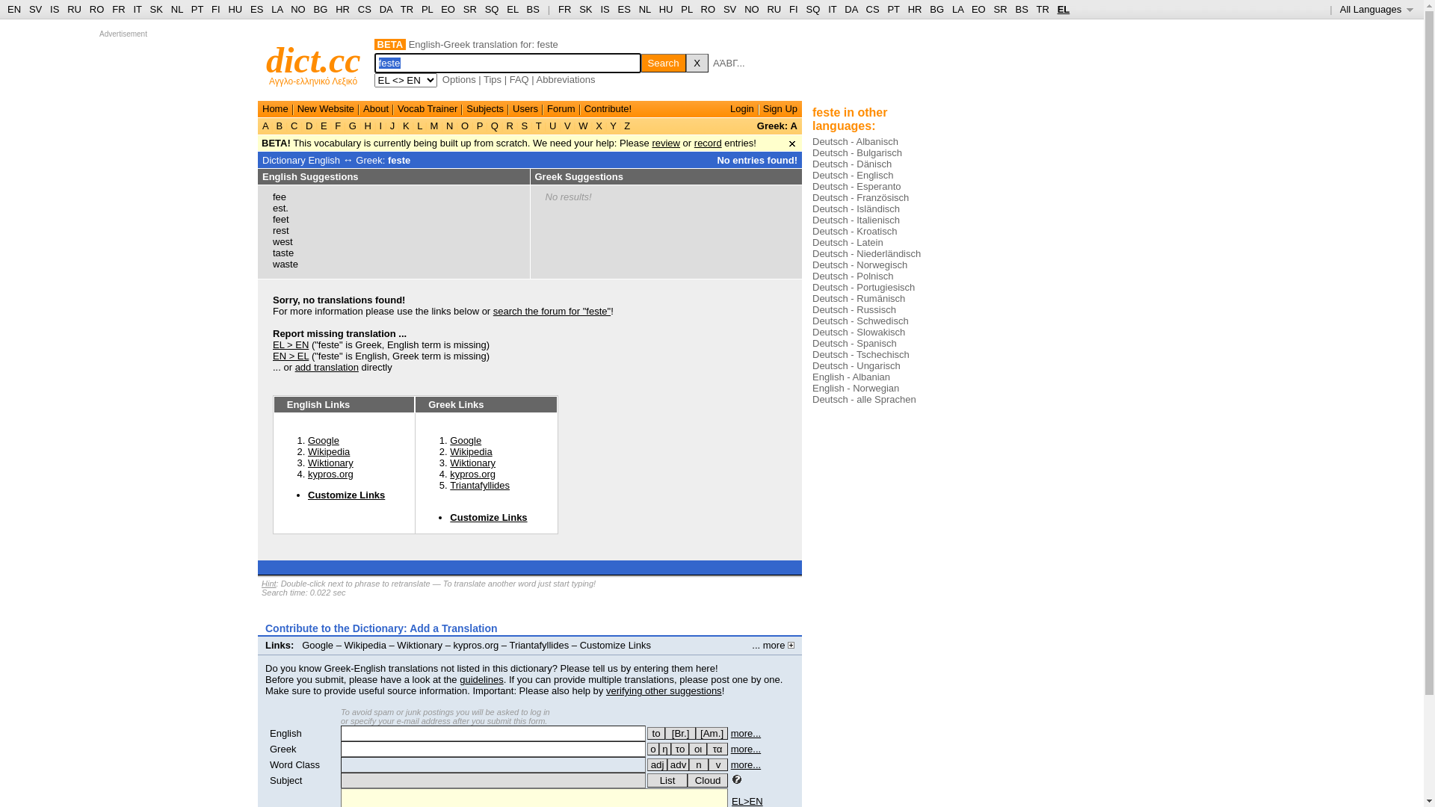  What do you see at coordinates (680, 734) in the screenshot?
I see `[Br.]` at bounding box center [680, 734].